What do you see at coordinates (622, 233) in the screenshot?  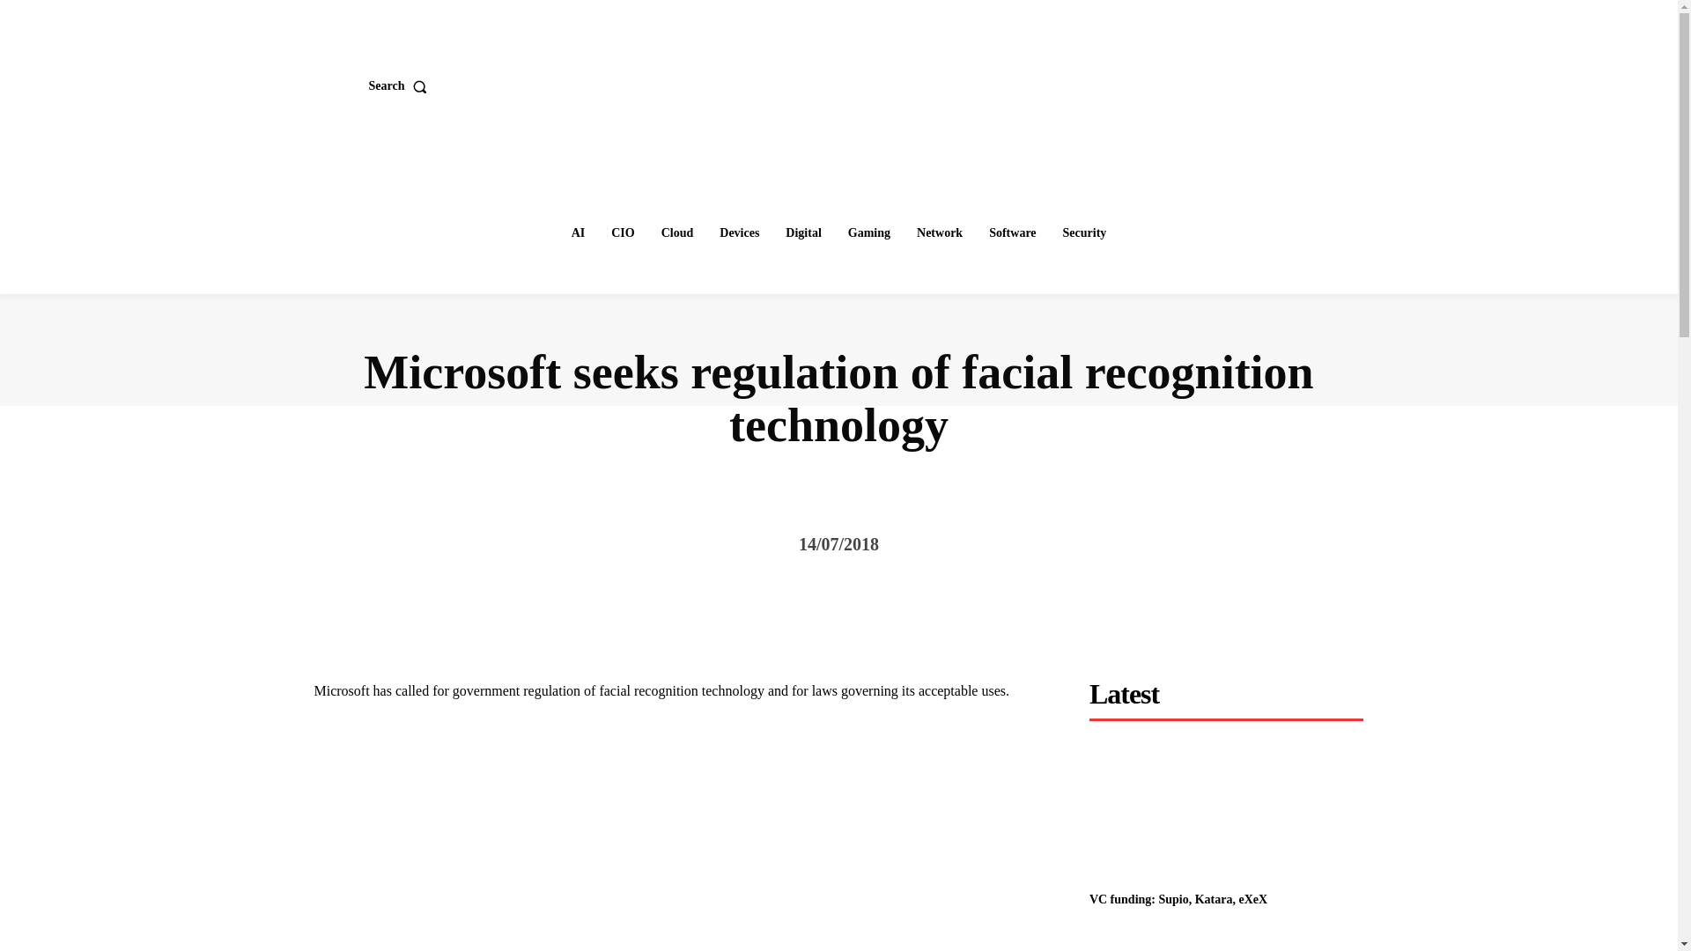 I see `CIO` at bounding box center [622, 233].